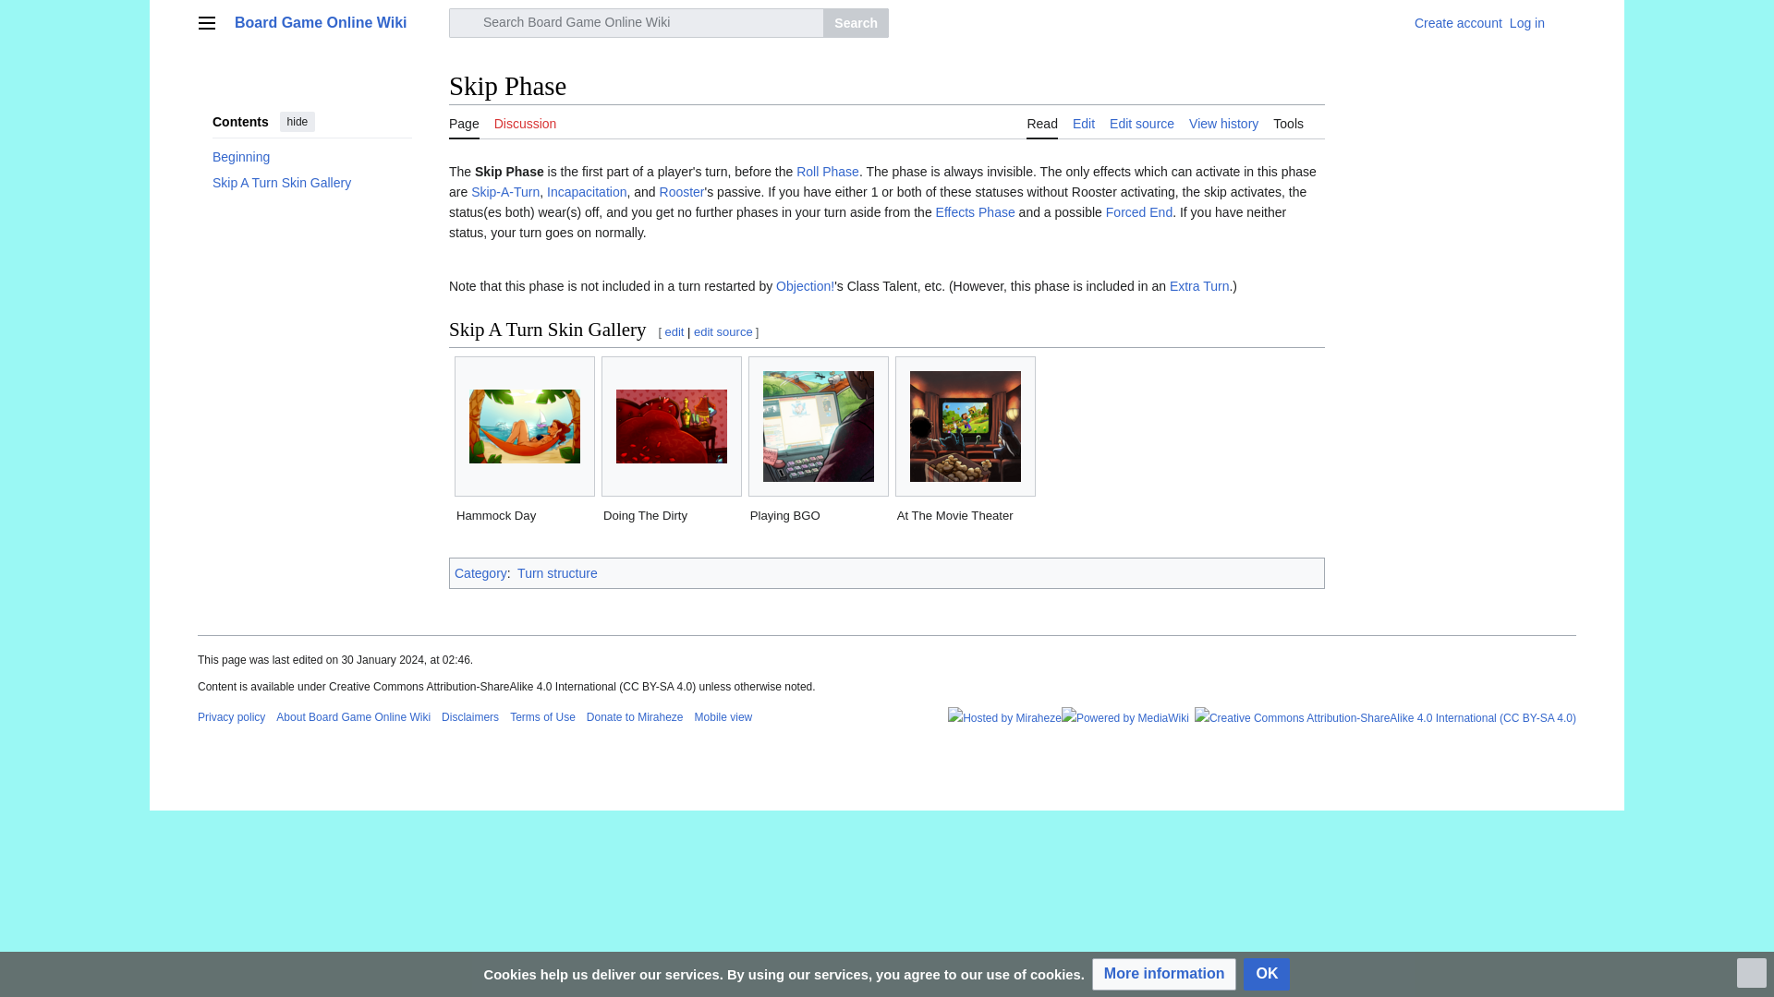  I want to click on Board Game Online Wiki, so click(336, 22).